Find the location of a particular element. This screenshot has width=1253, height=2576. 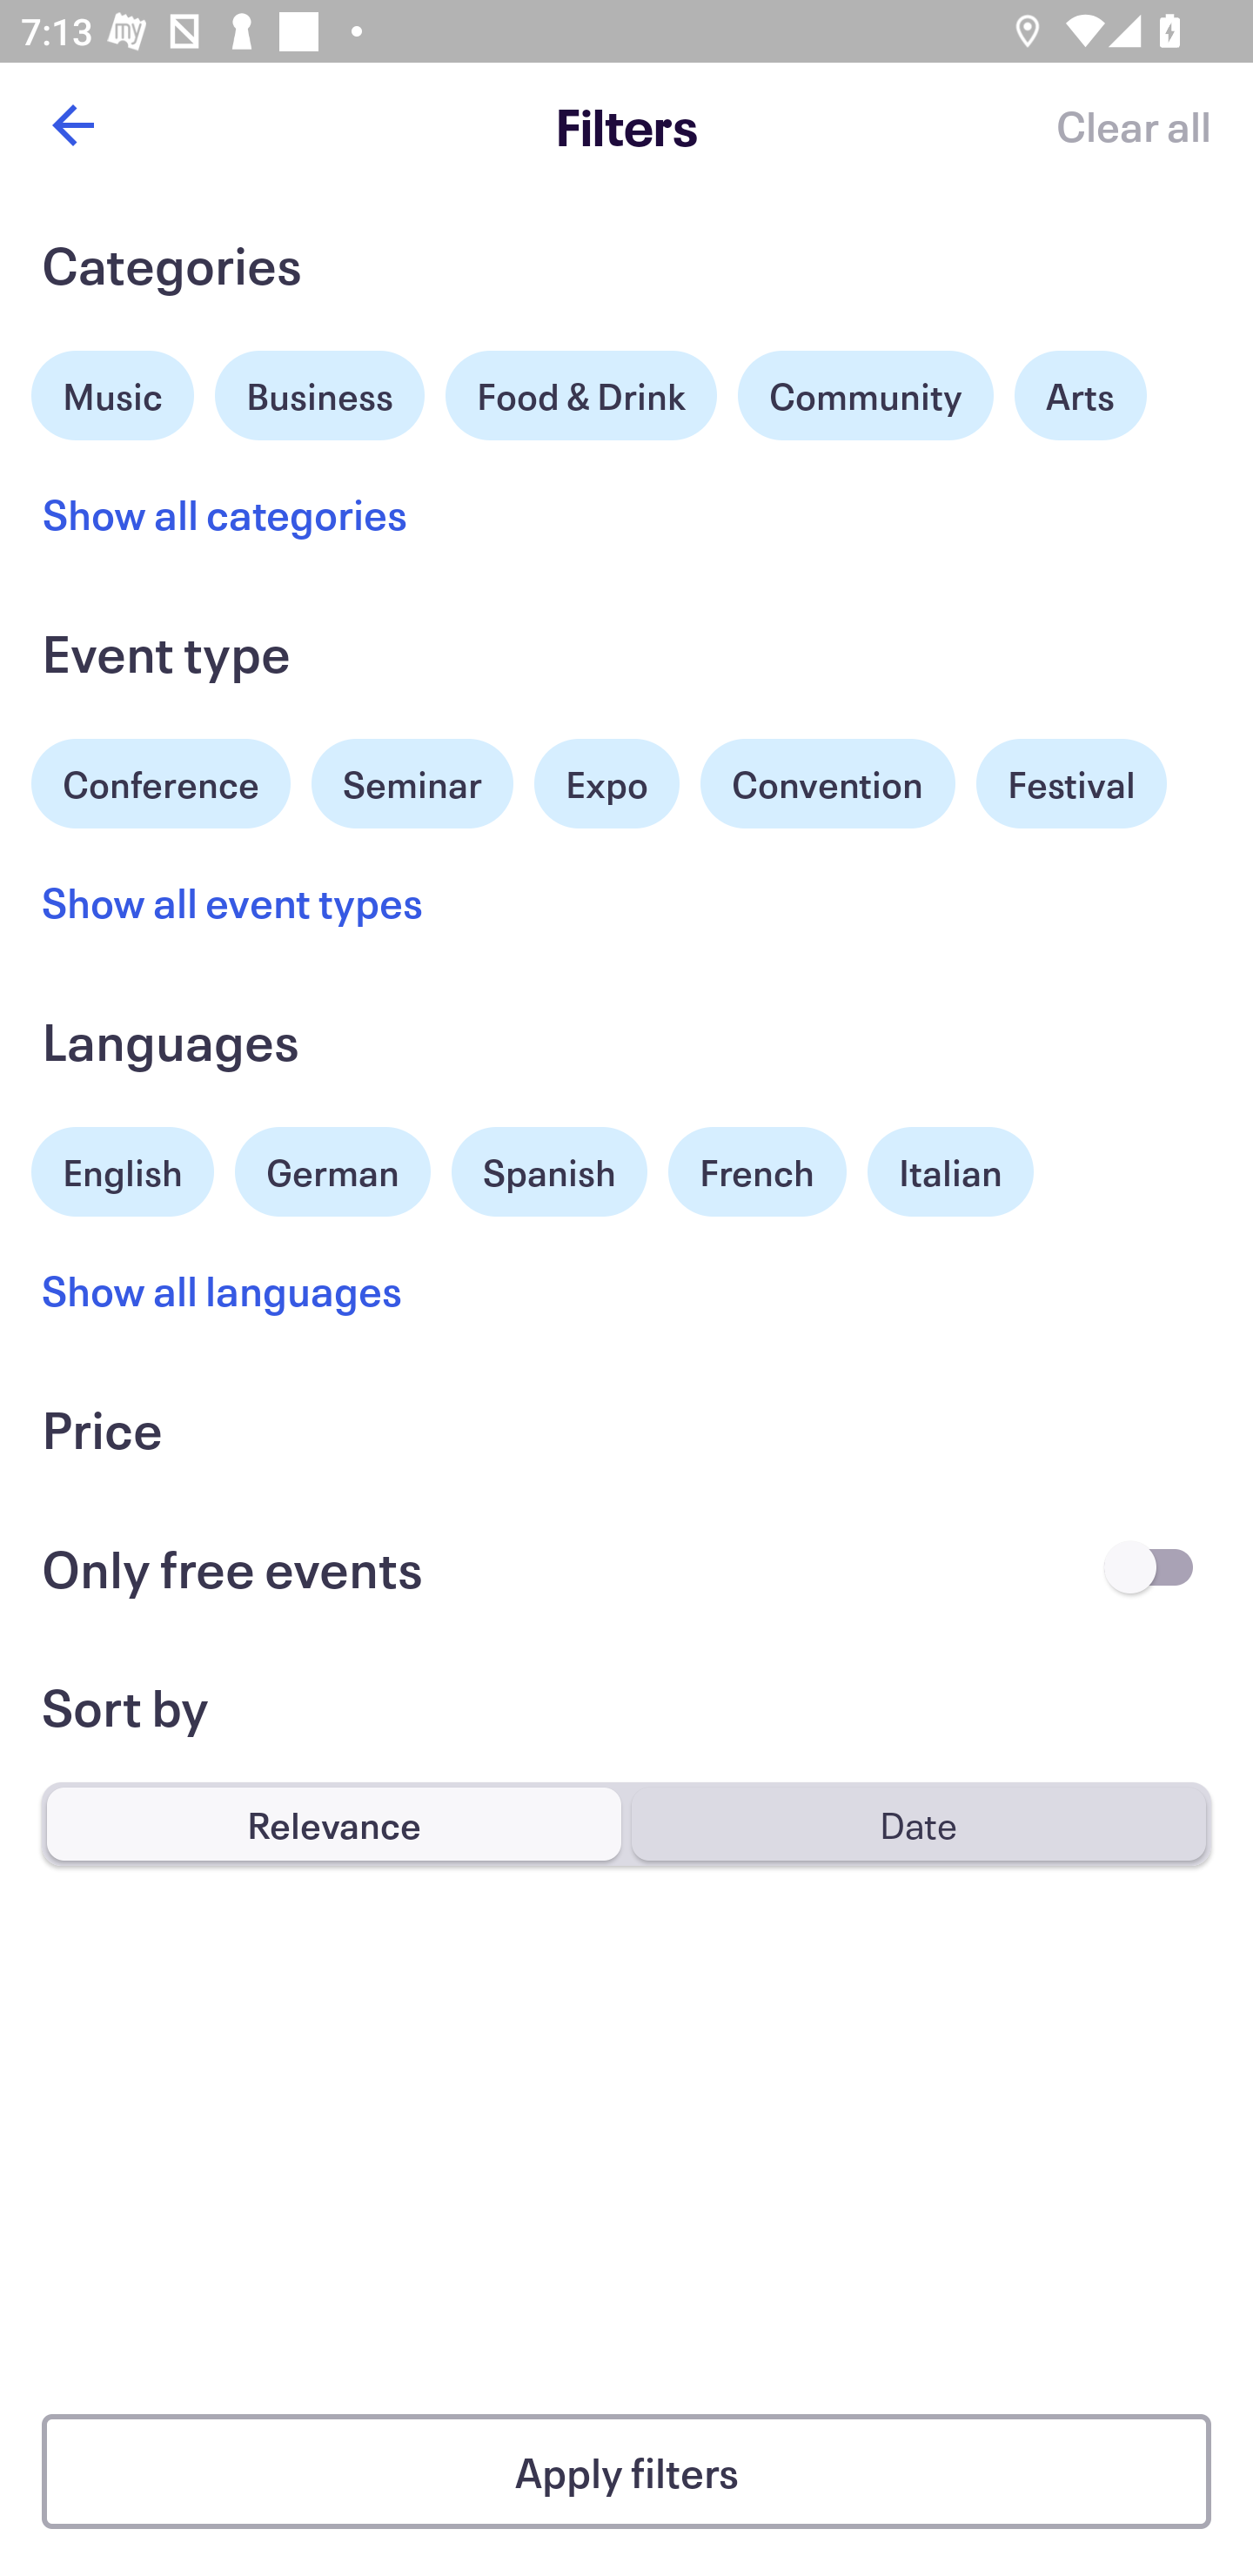

Seminar is located at coordinates (412, 783).